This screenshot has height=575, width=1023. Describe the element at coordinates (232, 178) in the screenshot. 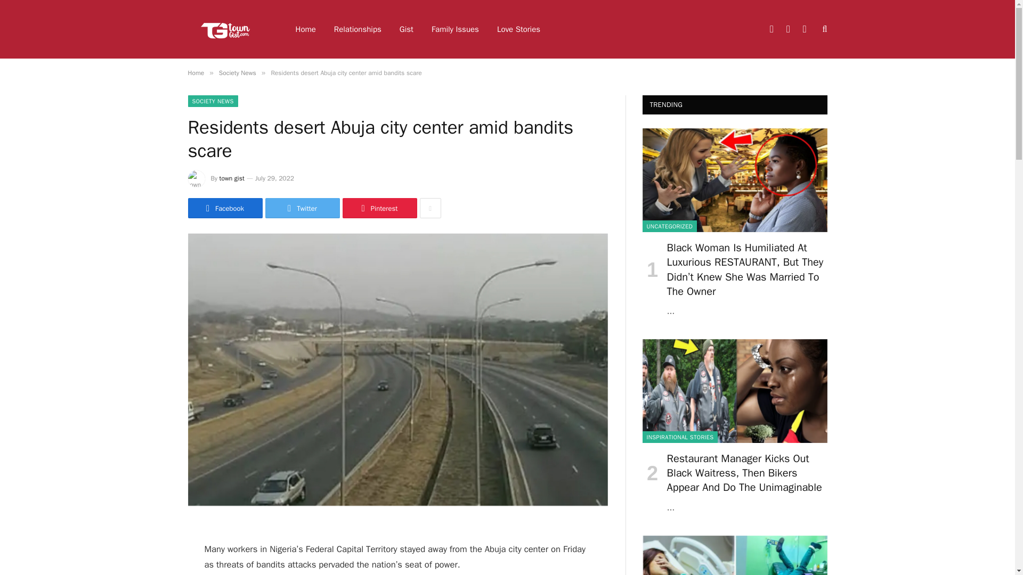

I see `town gist` at that location.